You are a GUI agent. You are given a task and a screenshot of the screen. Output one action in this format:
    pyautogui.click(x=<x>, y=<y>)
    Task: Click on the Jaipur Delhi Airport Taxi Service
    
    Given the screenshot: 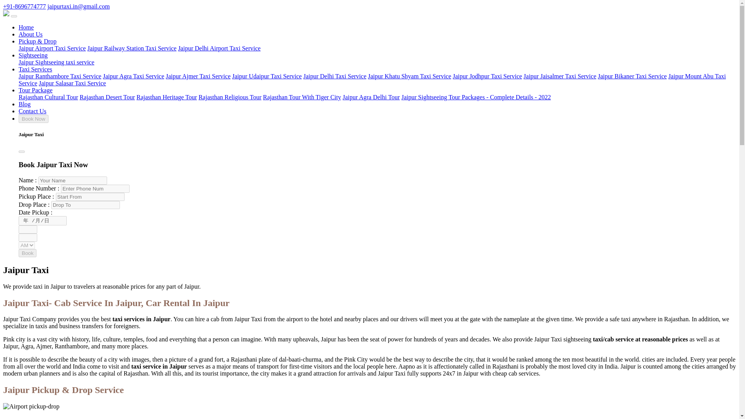 What is the action you would take?
    pyautogui.click(x=219, y=48)
    